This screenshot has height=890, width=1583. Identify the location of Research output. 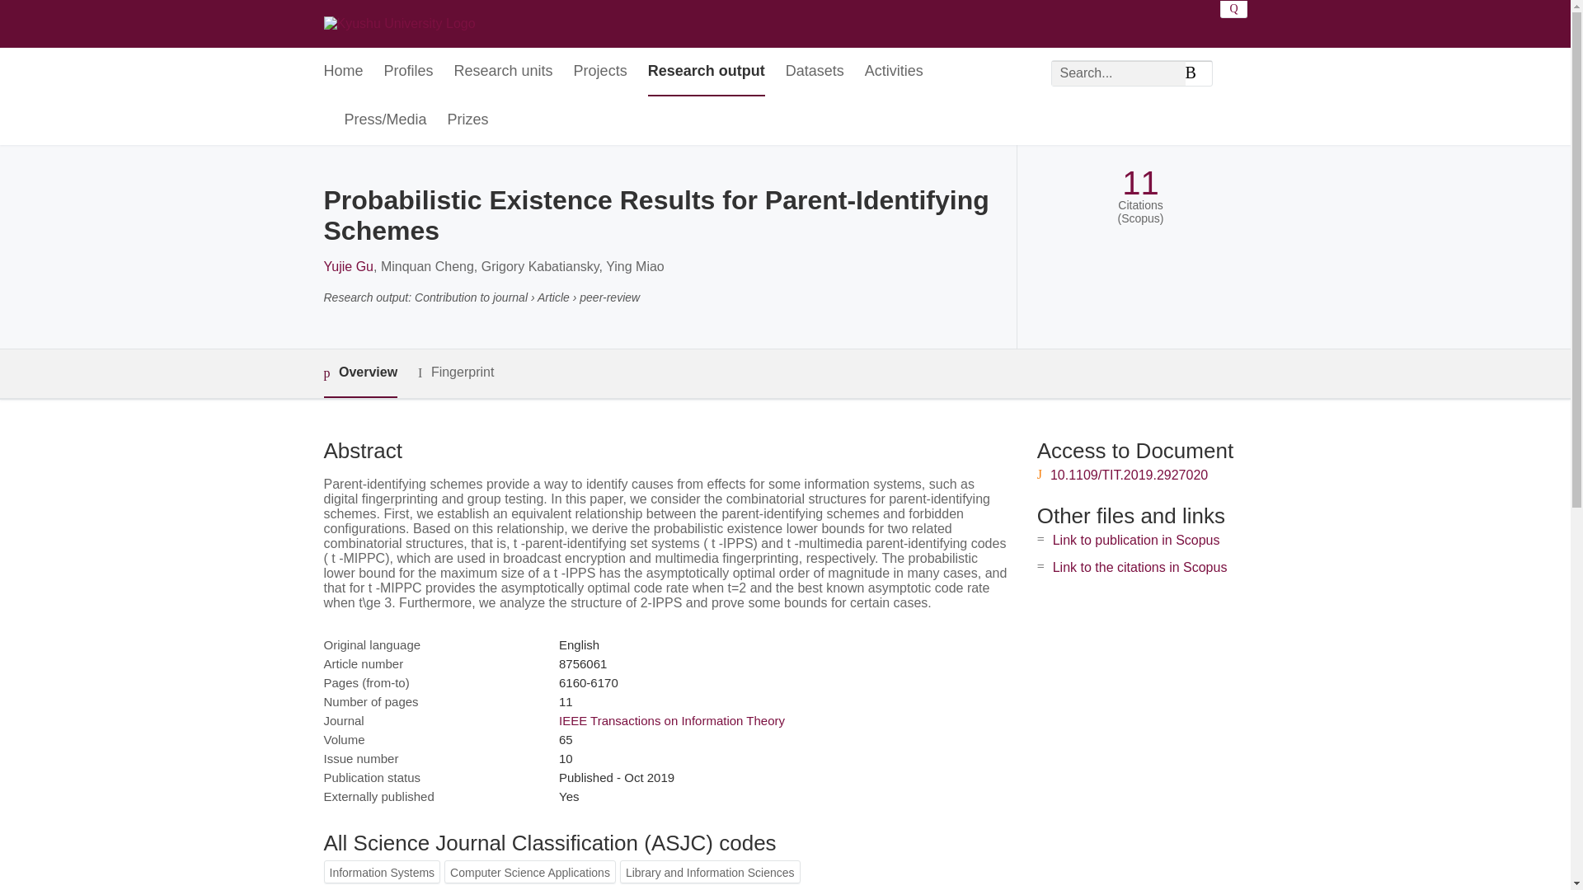
(706, 72).